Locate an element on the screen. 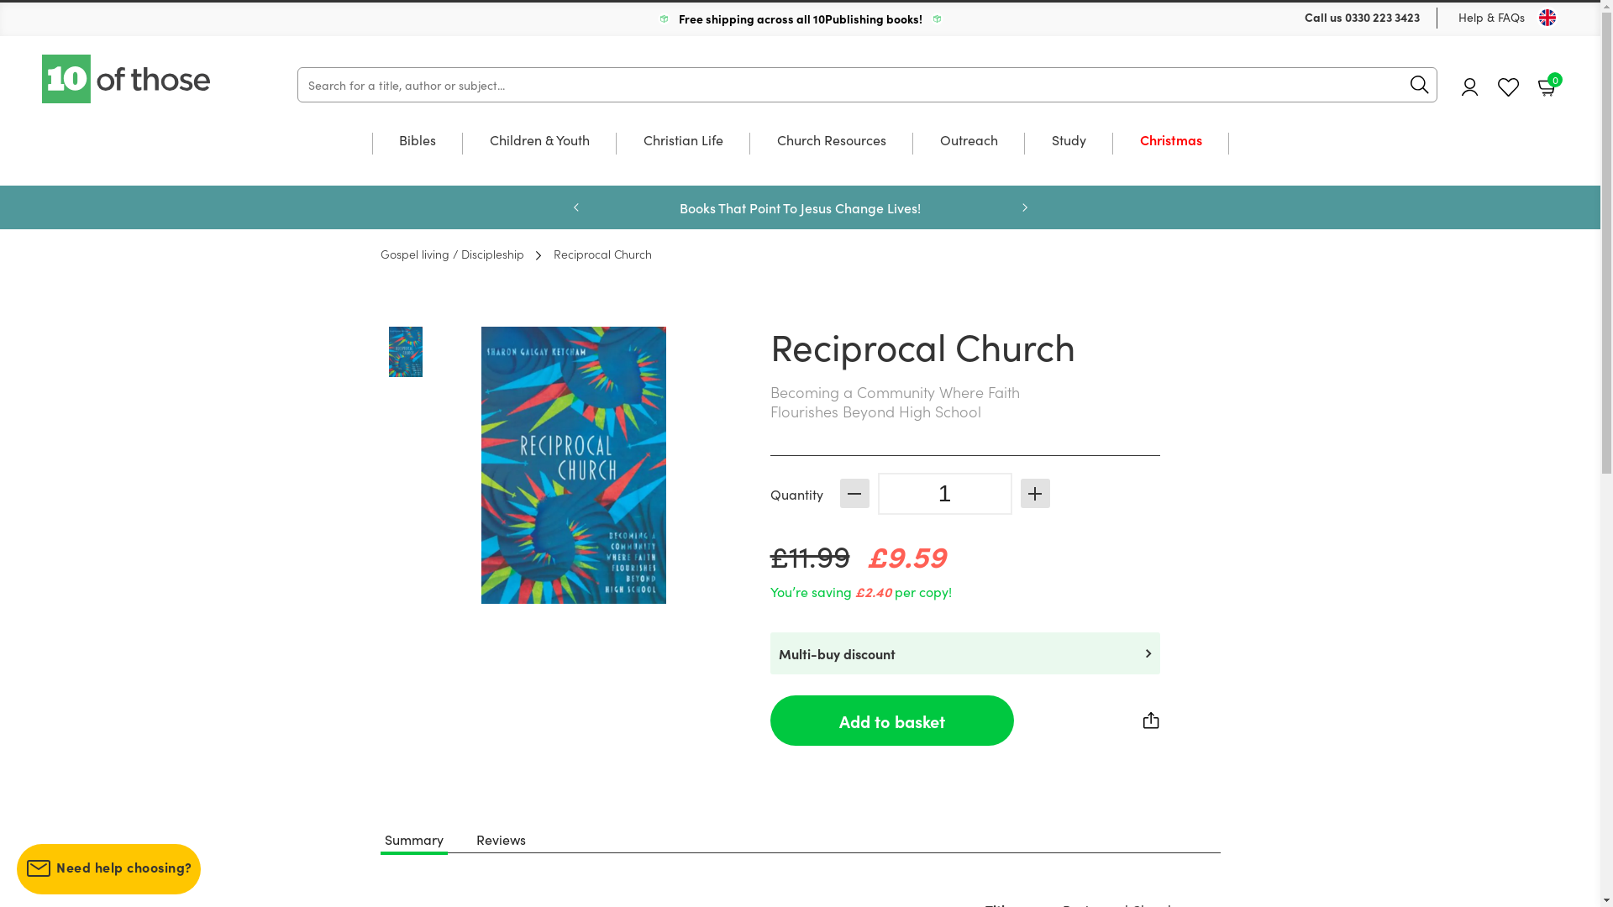 The width and height of the screenshot is (1613, 907). Favourites is located at coordinates (1509, 87).